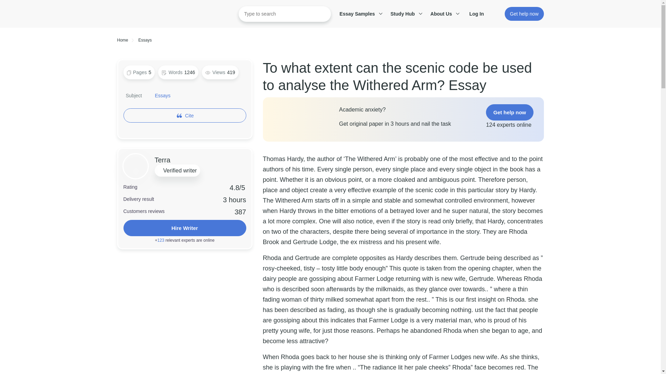  What do you see at coordinates (145, 40) in the screenshot?
I see `Essays` at bounding box center [145, 40].